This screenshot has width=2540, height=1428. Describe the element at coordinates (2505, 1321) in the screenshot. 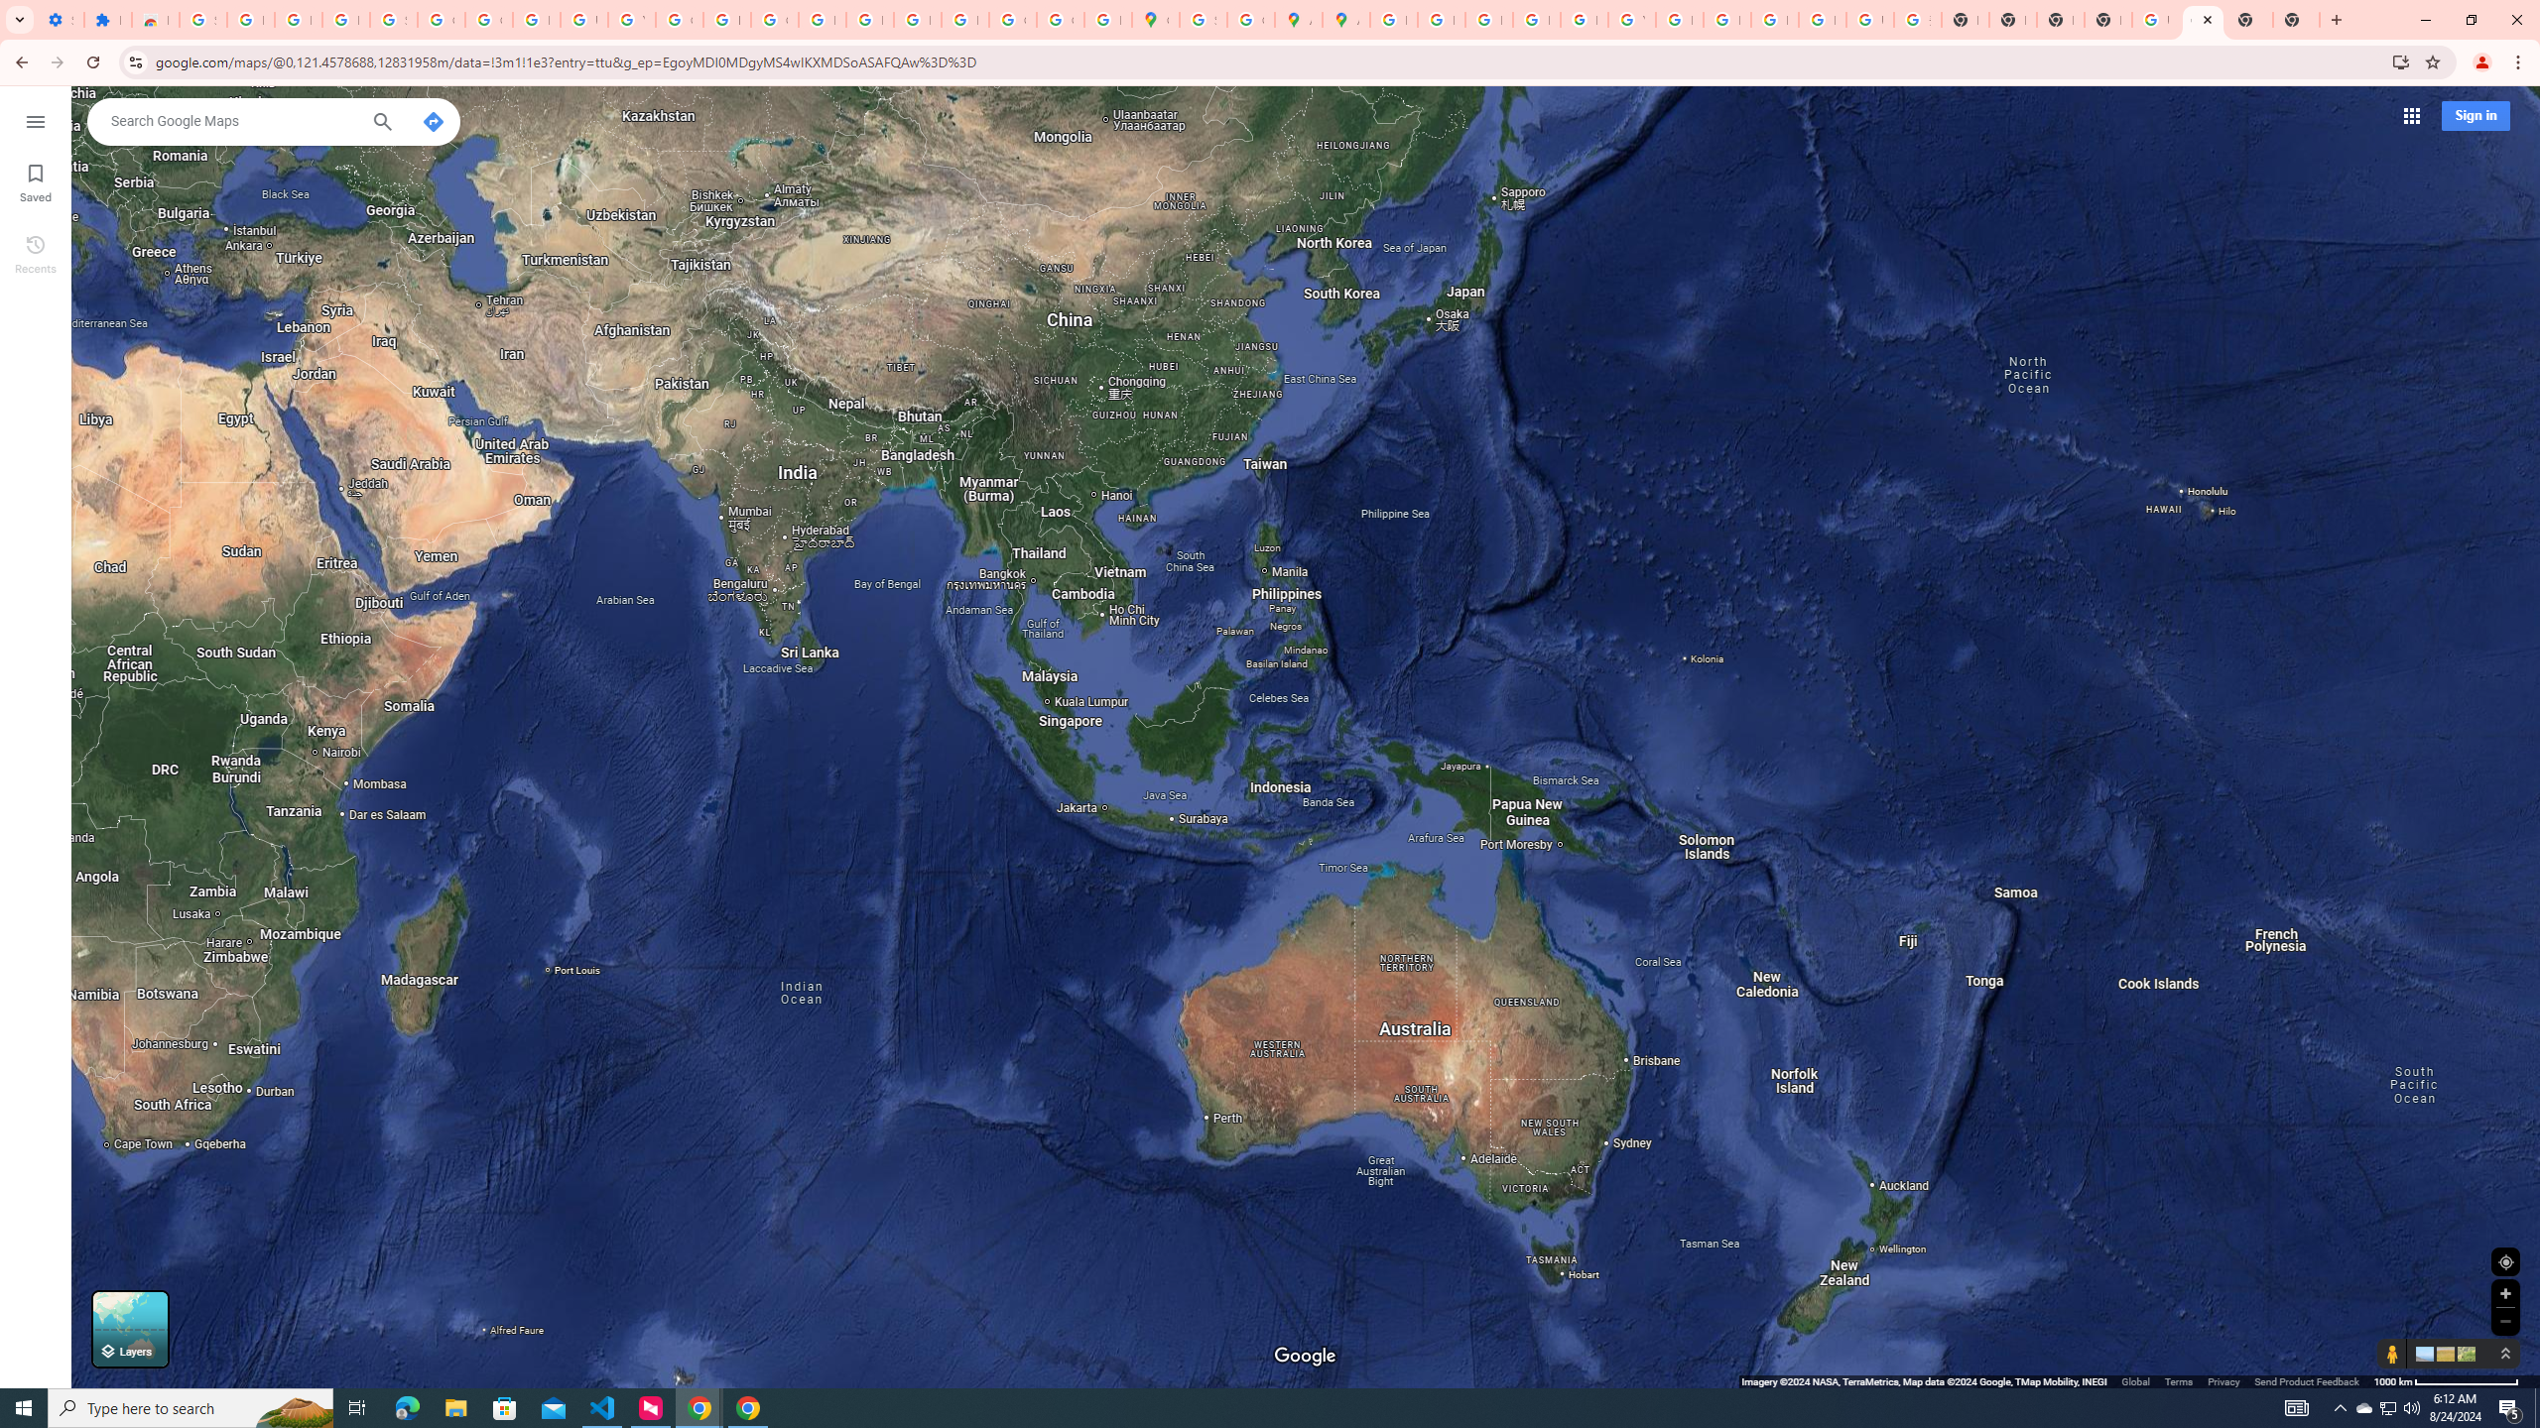

I see `Zoom out` at that location.